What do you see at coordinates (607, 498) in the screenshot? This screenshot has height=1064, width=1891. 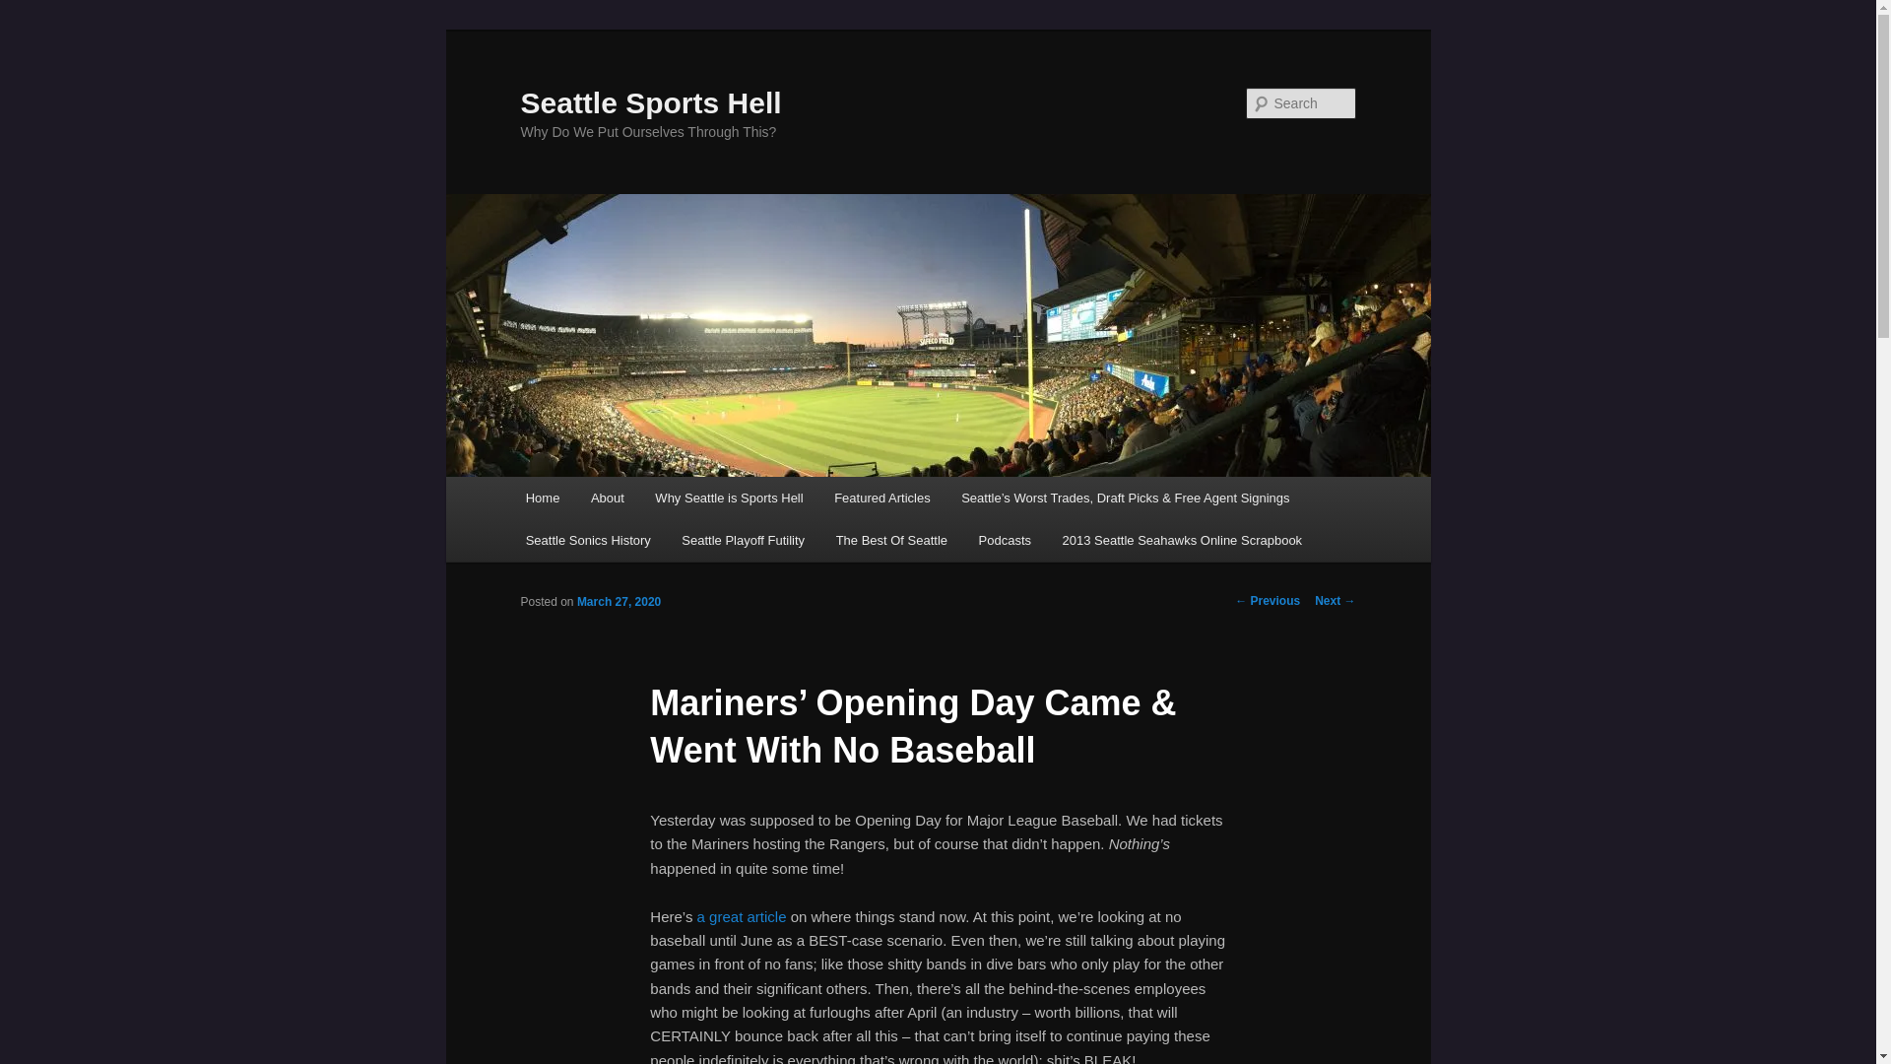 I see `About` at bounding box center [607, 498].